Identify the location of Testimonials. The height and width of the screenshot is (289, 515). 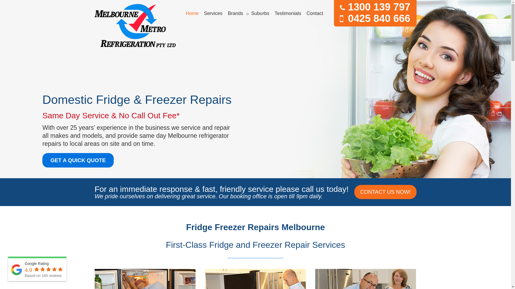
(288, 13).